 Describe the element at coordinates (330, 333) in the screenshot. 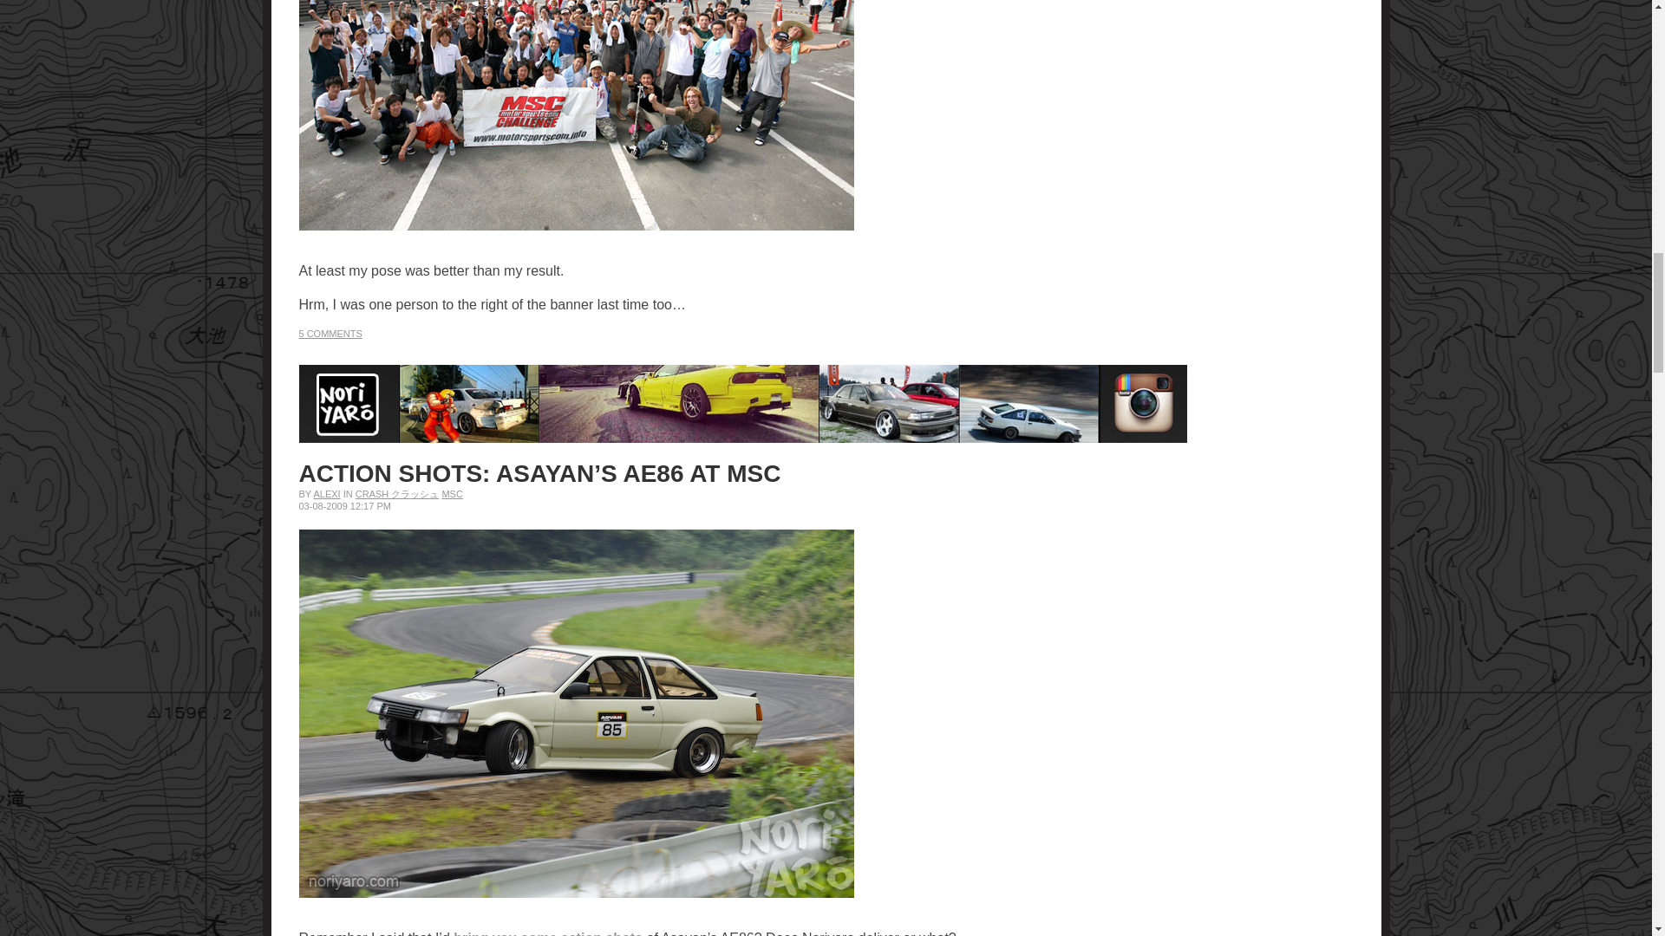

I see `5 COMMENTS` at that location.